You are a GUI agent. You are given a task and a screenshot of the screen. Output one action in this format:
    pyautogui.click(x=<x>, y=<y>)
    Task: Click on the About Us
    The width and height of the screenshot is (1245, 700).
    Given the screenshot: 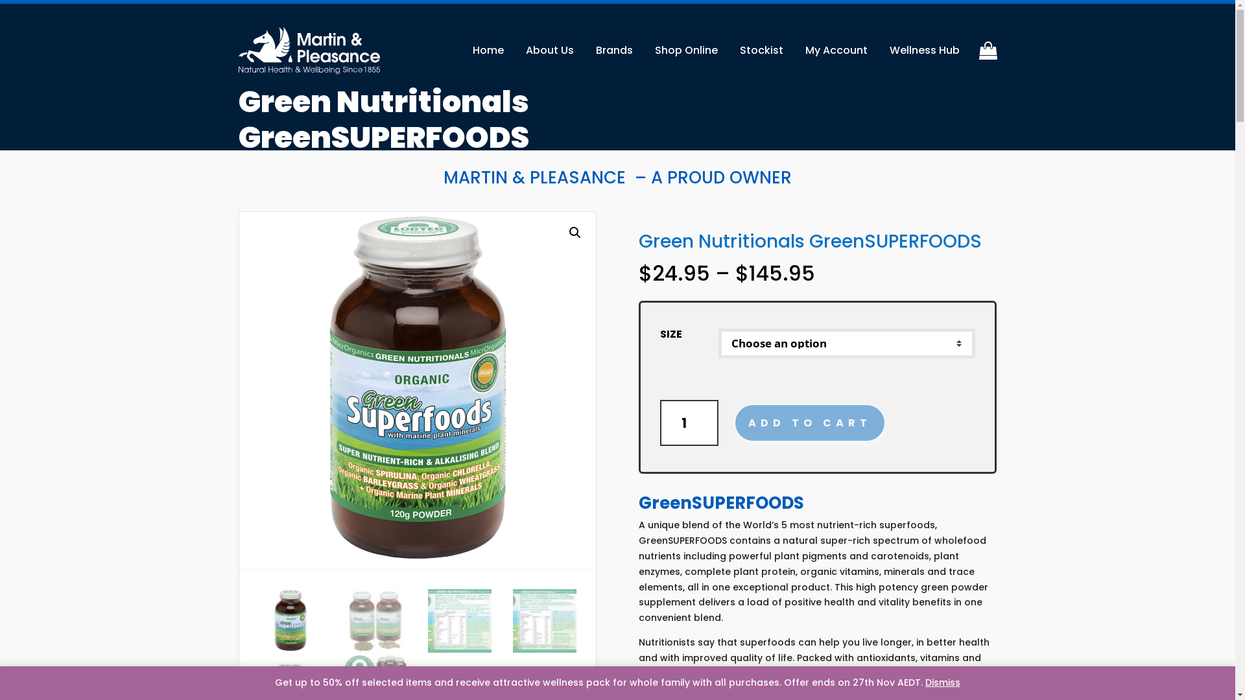 What is the action you would take?
    pyautogui.click(x=549, y=51)
    